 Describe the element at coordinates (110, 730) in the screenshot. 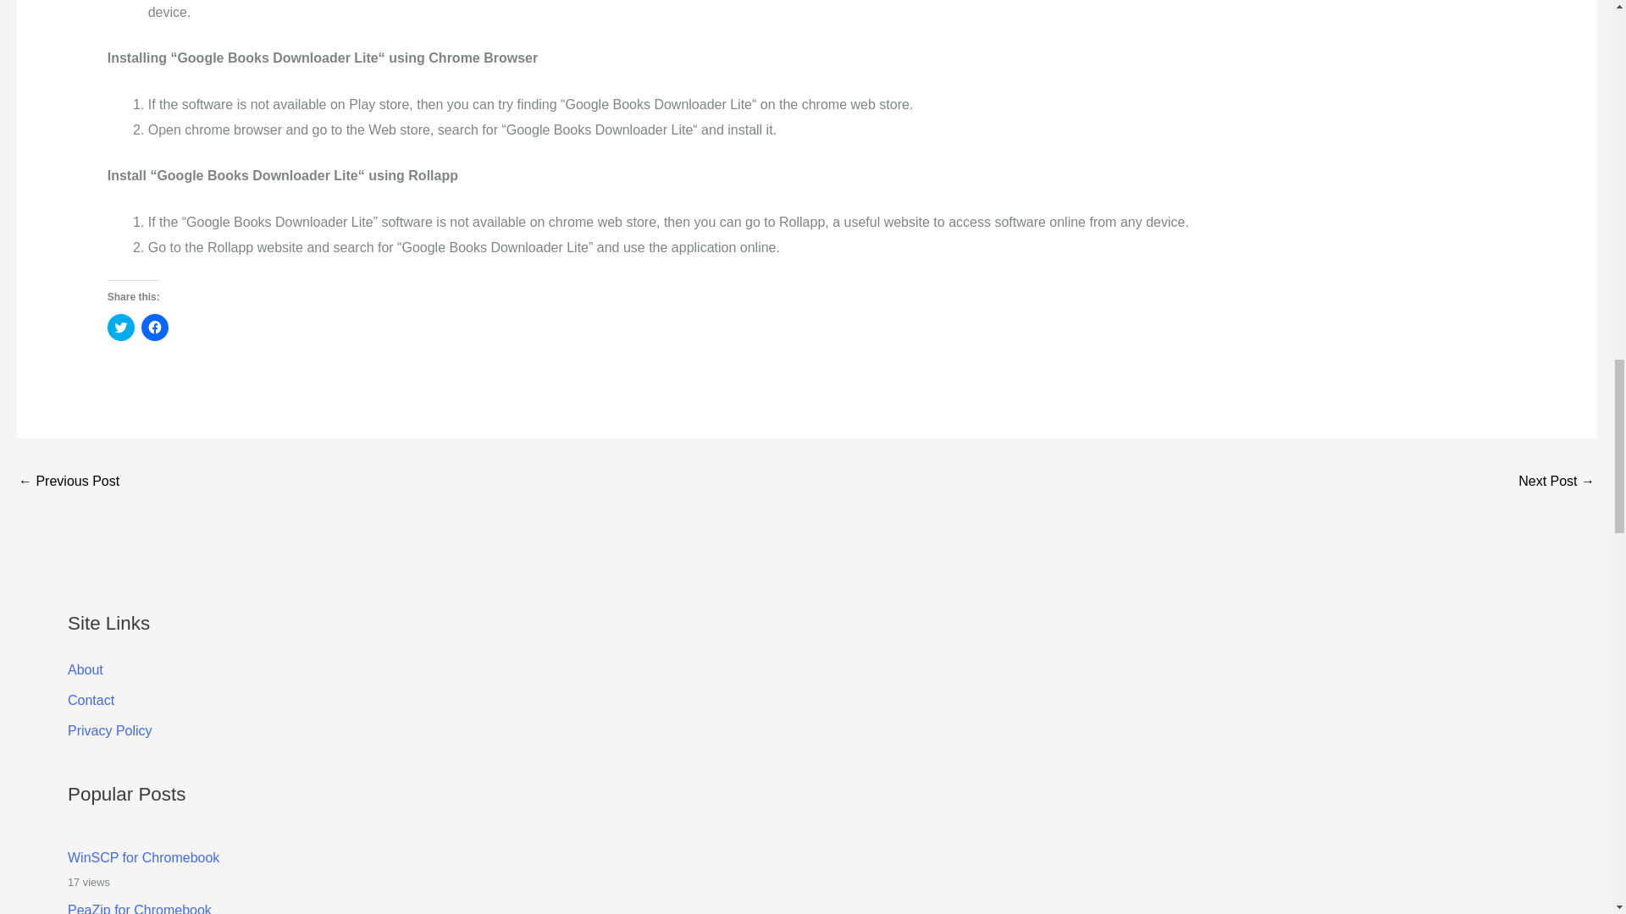

I see `Privacy Policy` at that location.